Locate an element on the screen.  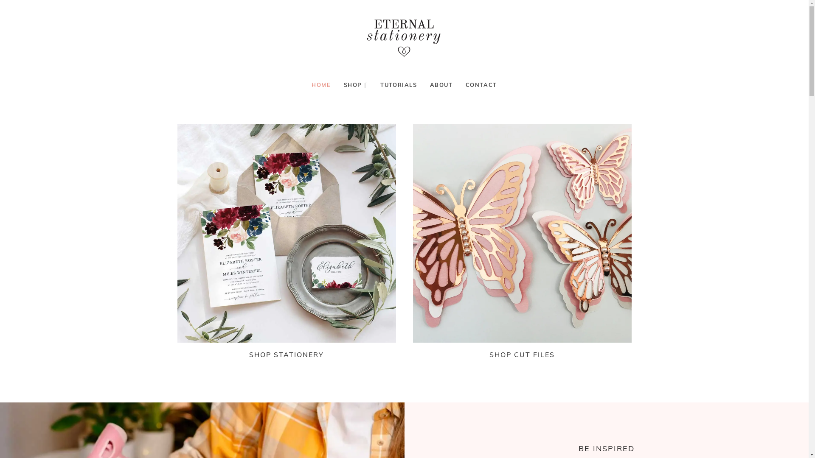
CONTACT is located at coordinates (481, 85).